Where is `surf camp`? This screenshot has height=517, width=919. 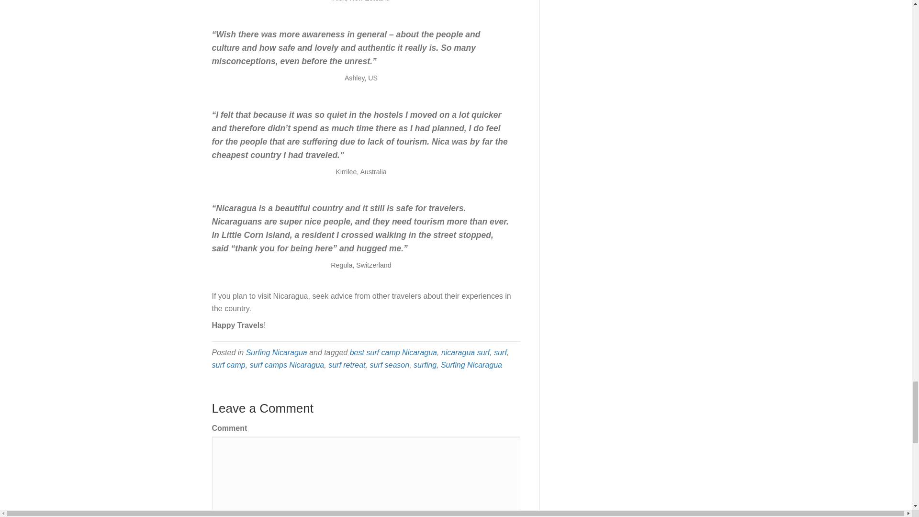
surf camp is located at coordinates (228, 365).